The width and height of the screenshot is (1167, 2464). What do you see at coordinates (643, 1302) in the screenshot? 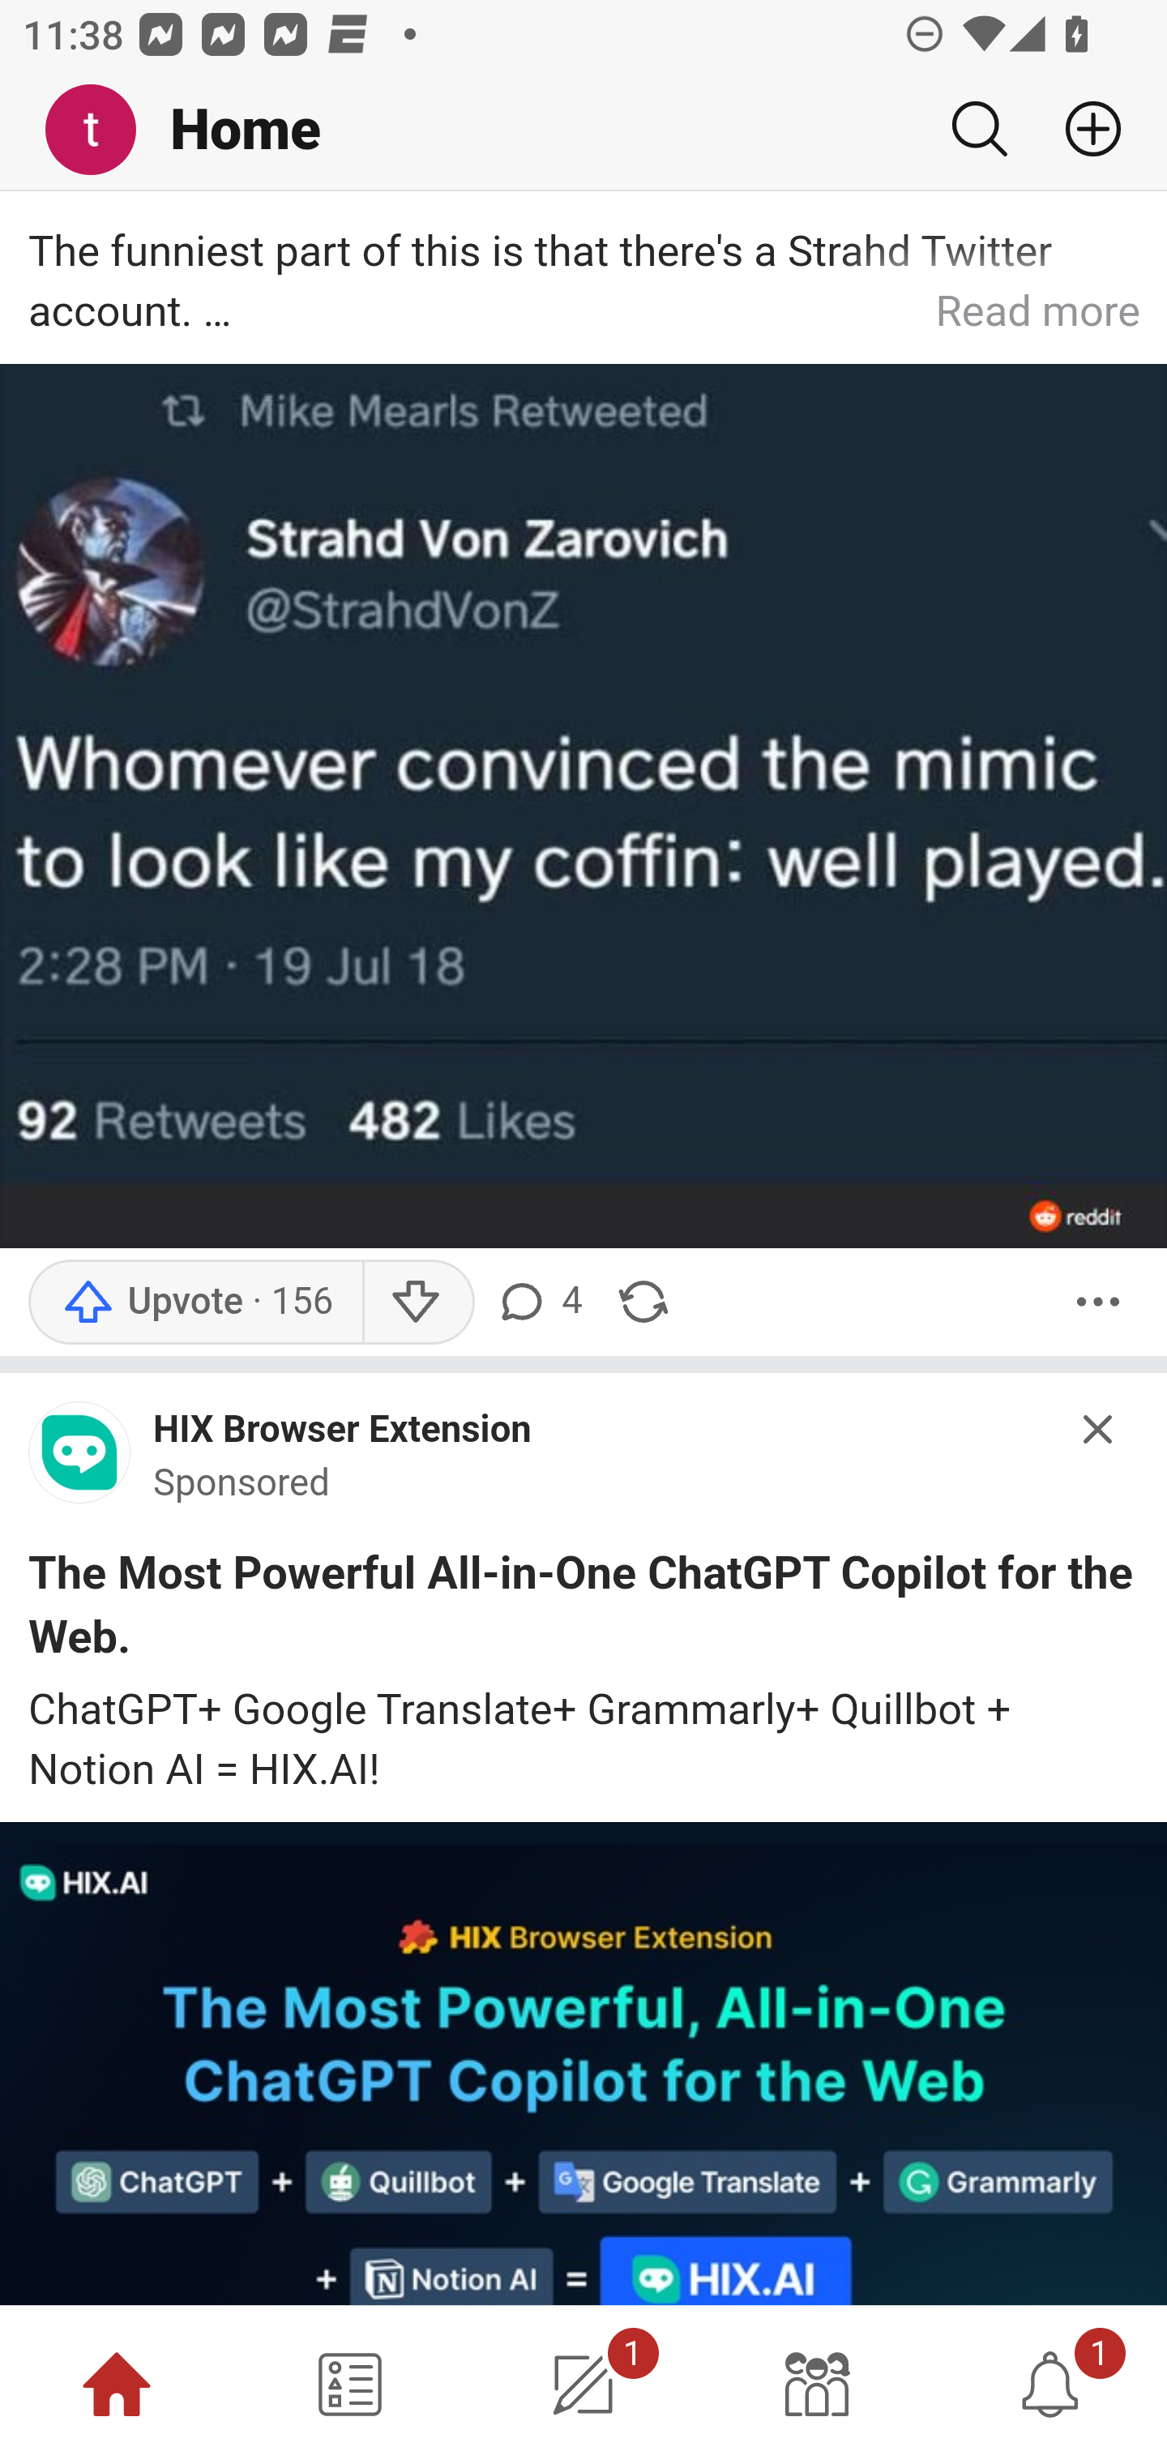
I see `Share` at bounding box center [643, 1302].